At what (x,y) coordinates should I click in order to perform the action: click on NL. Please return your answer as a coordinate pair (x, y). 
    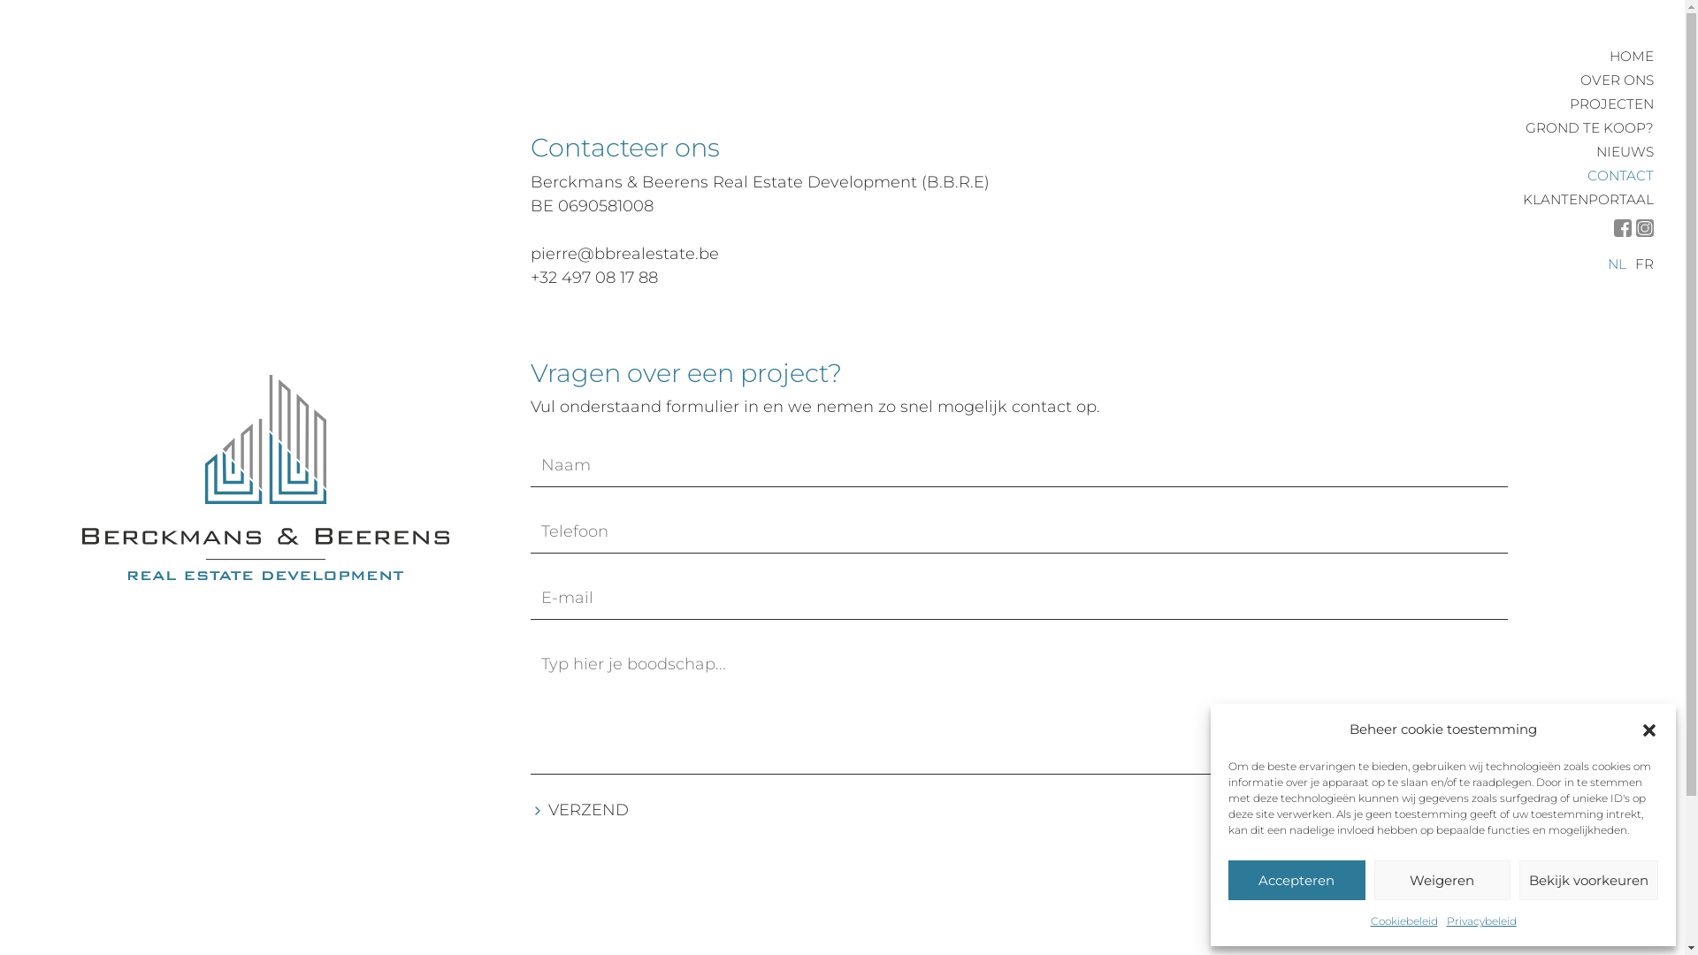
    Looking at the image, I should click on (1617, 264).